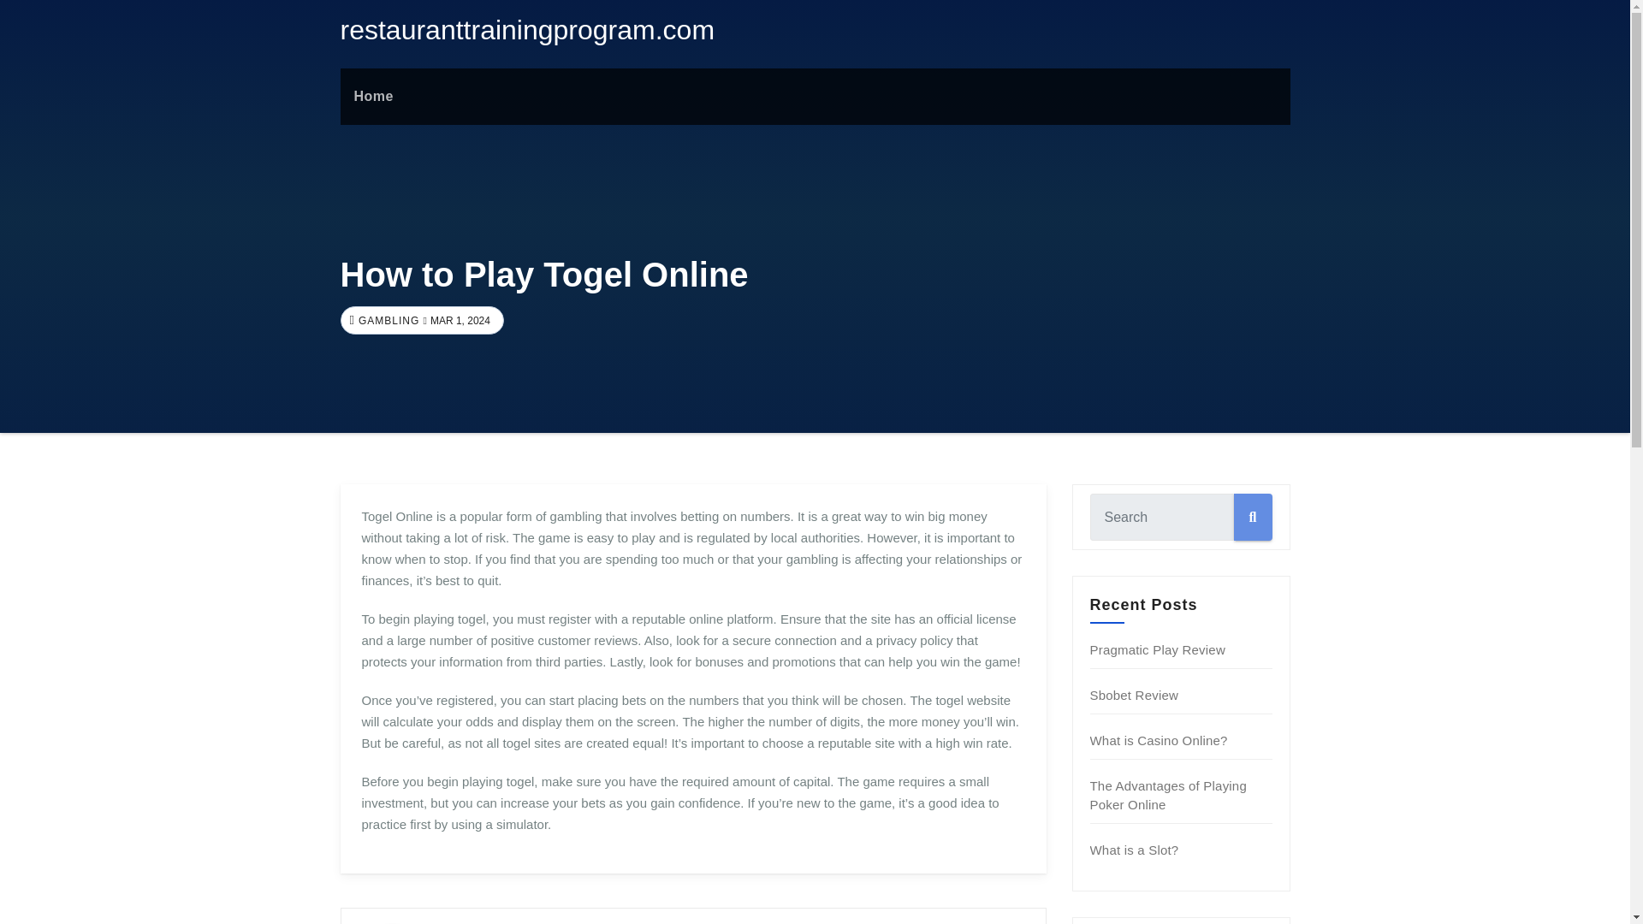  Describe the element at coordinates (373, 96) in the screenshot. I see `Home` at that location.